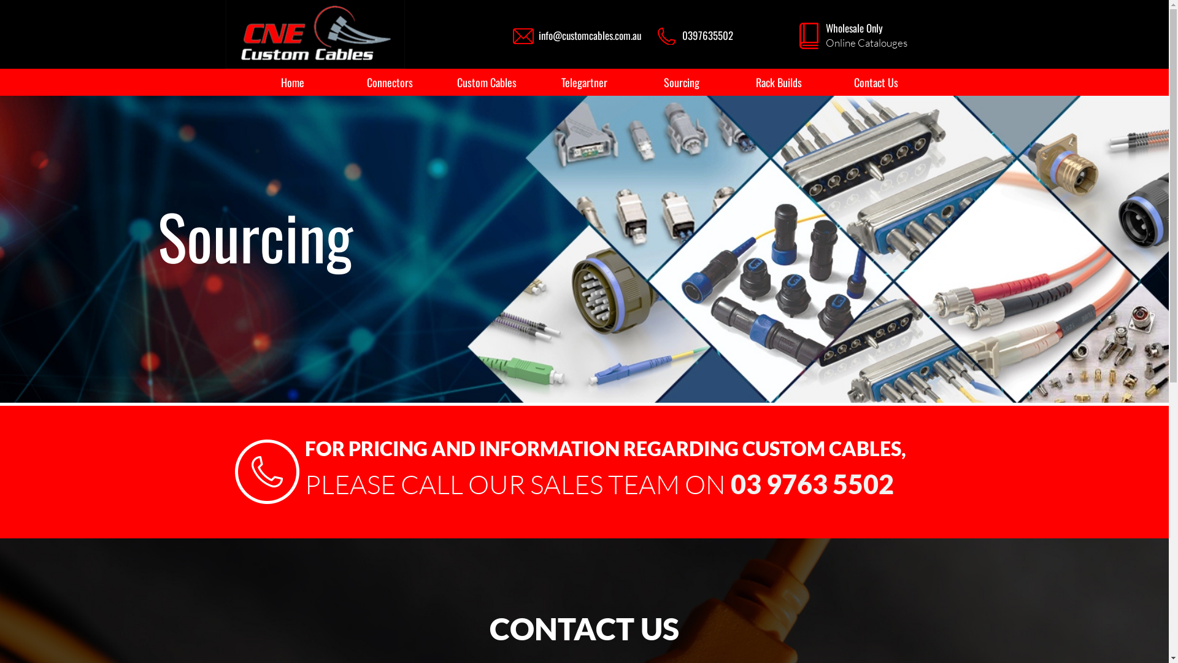 Image resolution: width=1178 pixels, height=663 pixels. I want to click on 03 9763 5502, so click(812, 484).